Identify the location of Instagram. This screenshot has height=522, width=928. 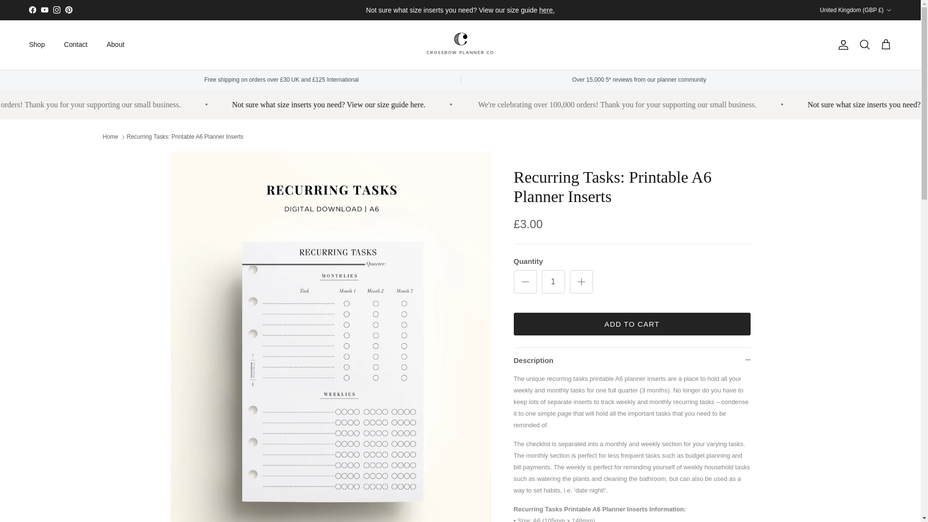
(56, 10).